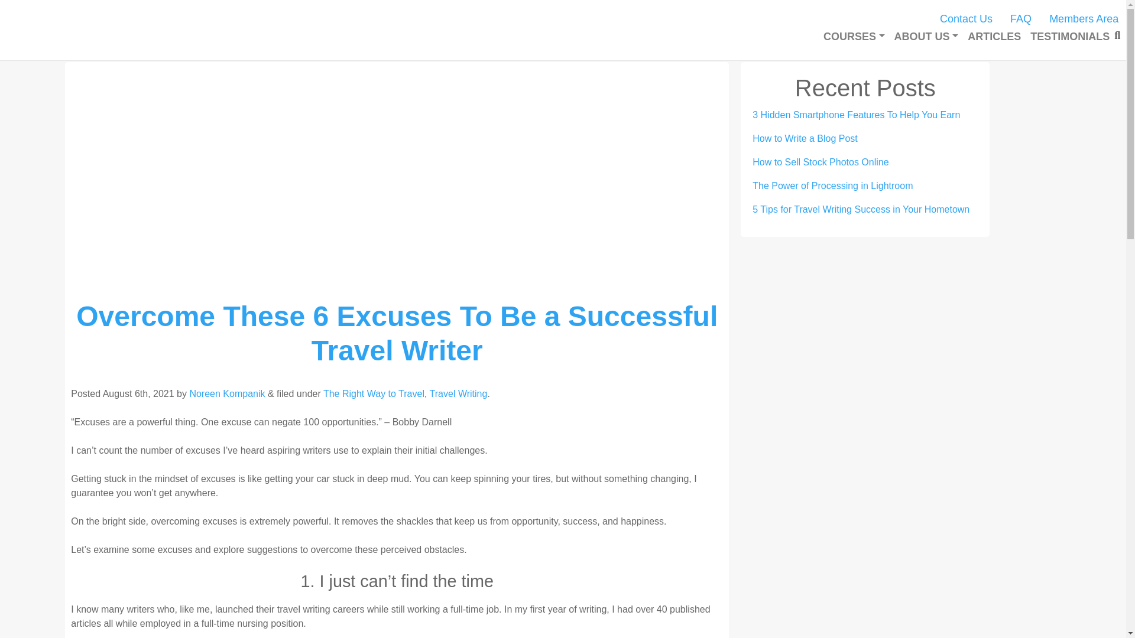 The width and height of the screenshot is (1135, 638). Describe the element at coordinates (459, 393) in the screenshot. I see `Travel Writing` at that location.